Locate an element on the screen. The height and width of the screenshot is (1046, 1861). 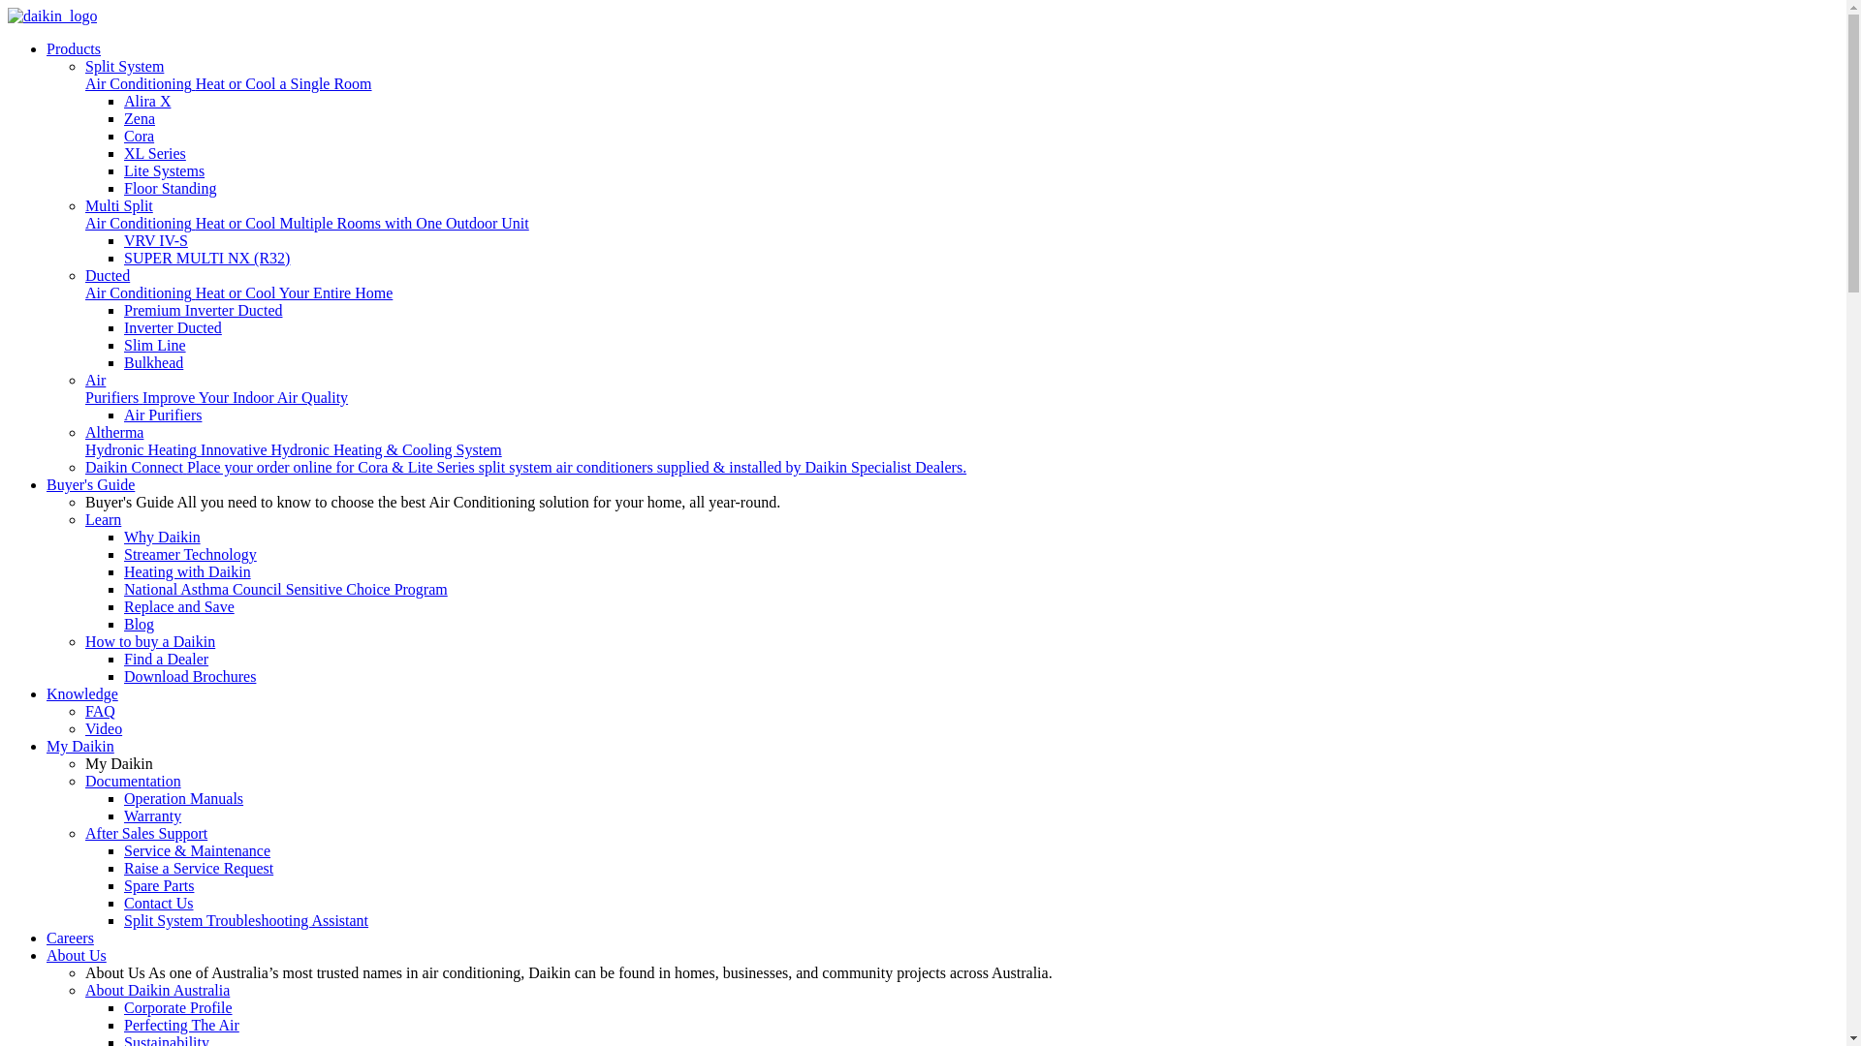
Ducted
Air Conditioning Heat or Cool Your Entire Home is located at coordinates (238, 285).